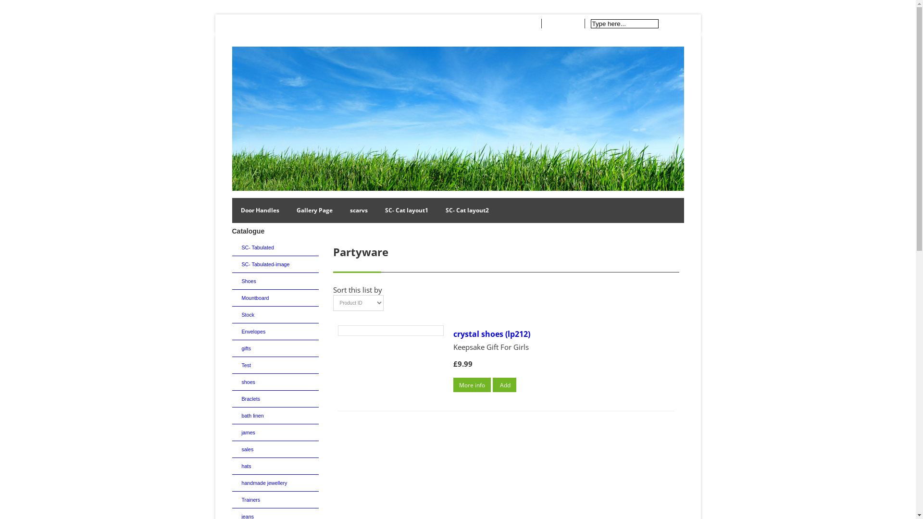 The width and height of the screenshot is (923, 519). Describe the element at coordinates (275, 483) in the screenshot. I see `handmade jewellery` at that location.